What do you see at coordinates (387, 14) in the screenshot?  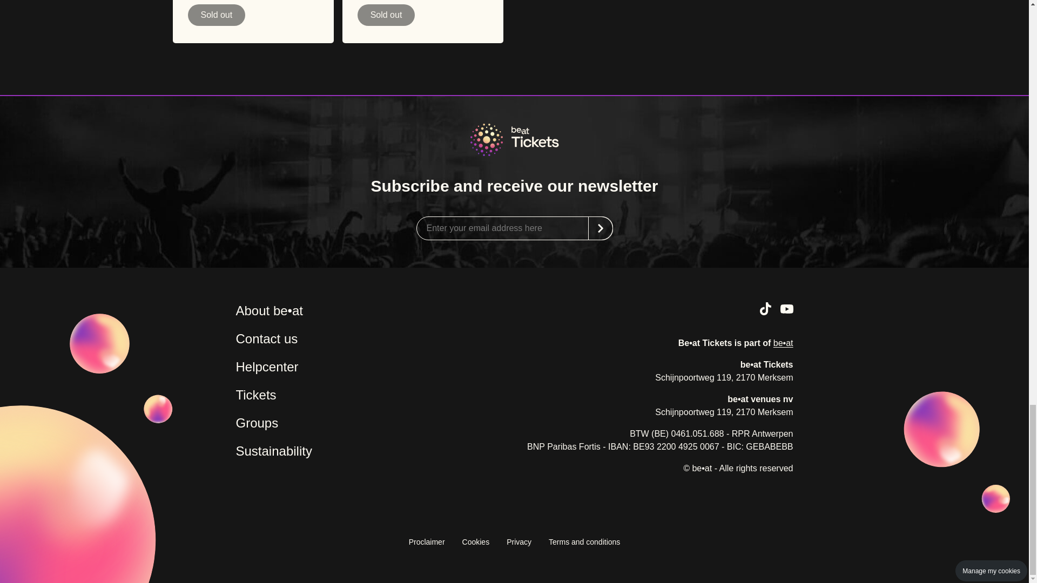 I see `Sold out` at bounding box center [387, 14].